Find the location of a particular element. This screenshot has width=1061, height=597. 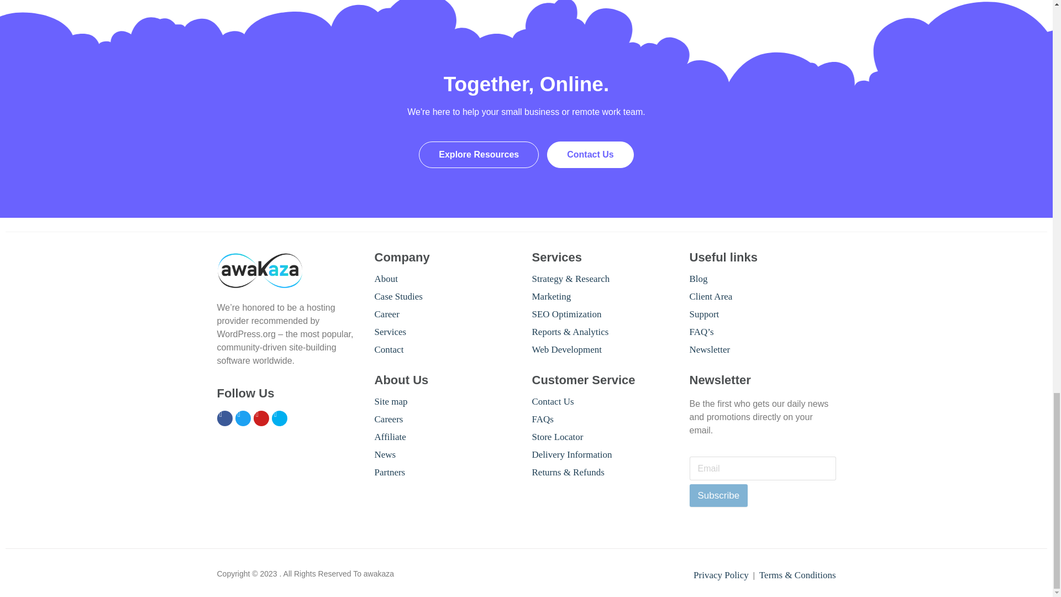

Explore Resources is located at coordinates (479, 154).